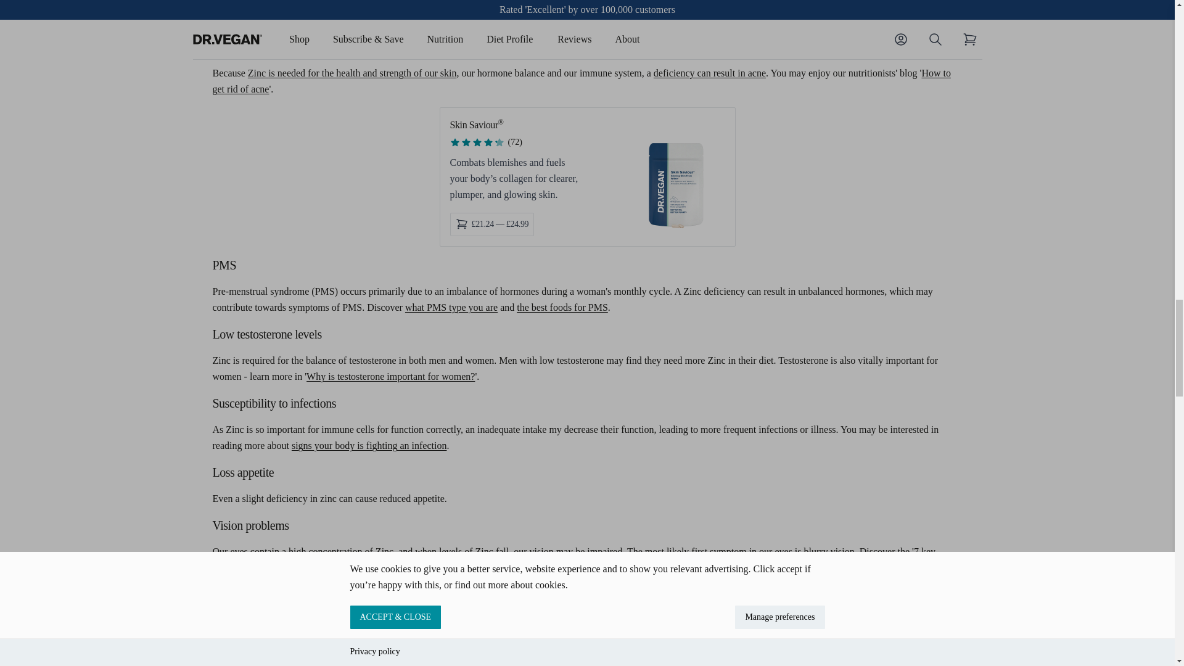  I want to click on Zinc is needed for the health and strength of our skin, so click(352, 73).